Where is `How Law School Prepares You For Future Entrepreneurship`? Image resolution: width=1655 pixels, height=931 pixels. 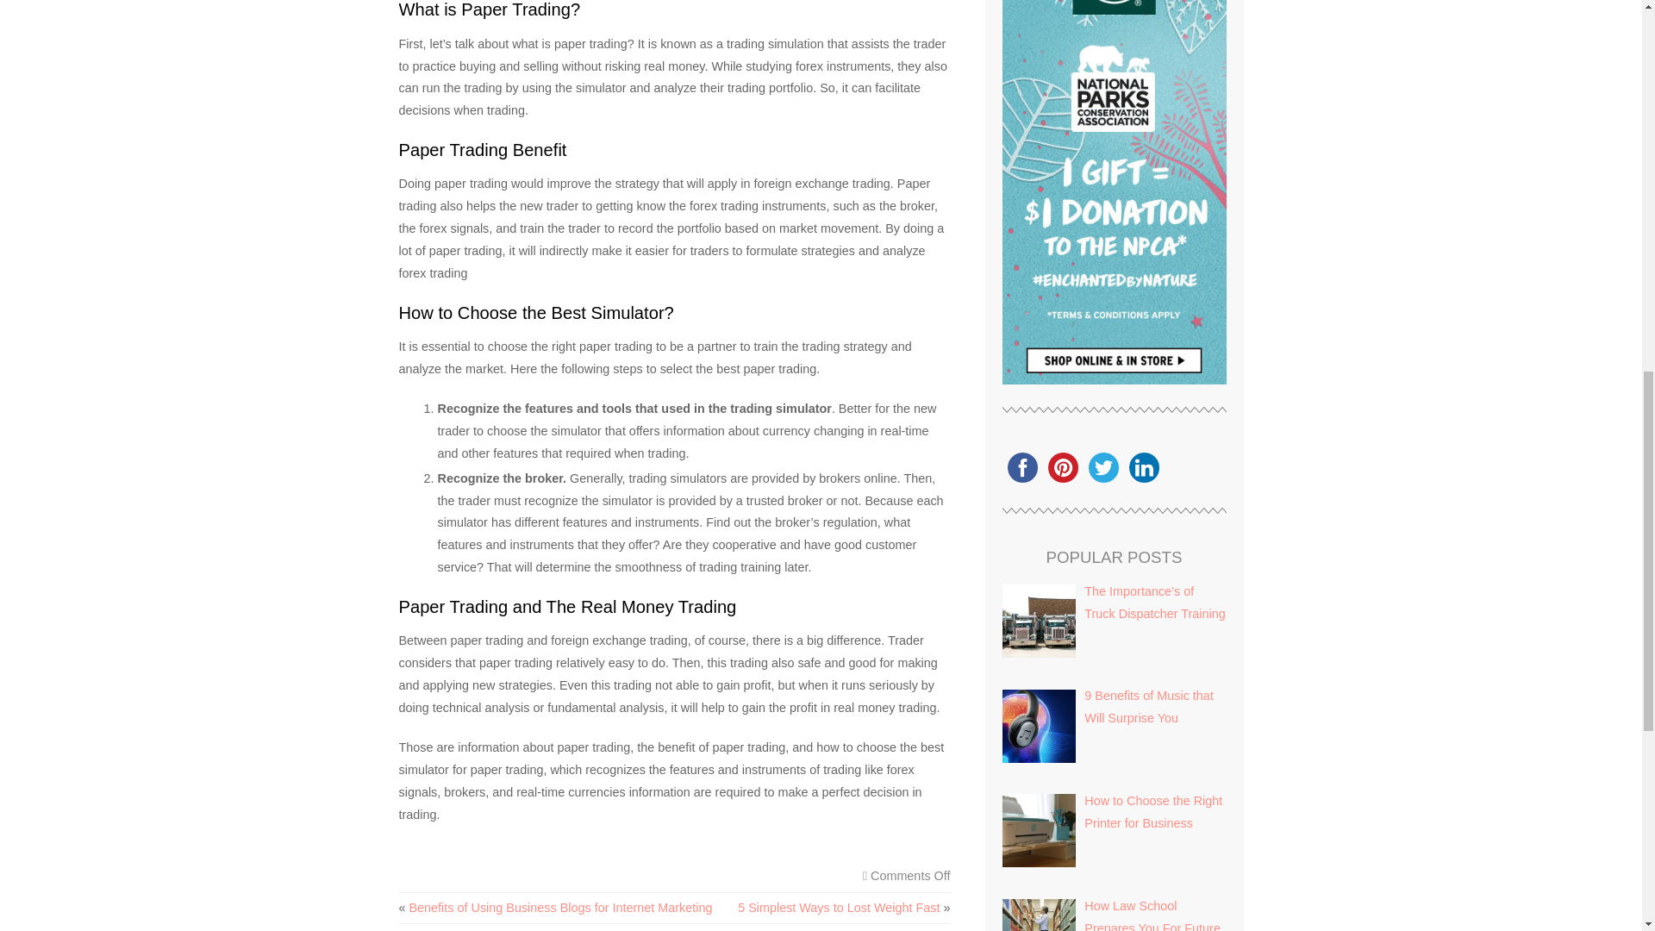
How Law School Prepares You For Future Entrepreneurship is located at coordinates (1152, 915).